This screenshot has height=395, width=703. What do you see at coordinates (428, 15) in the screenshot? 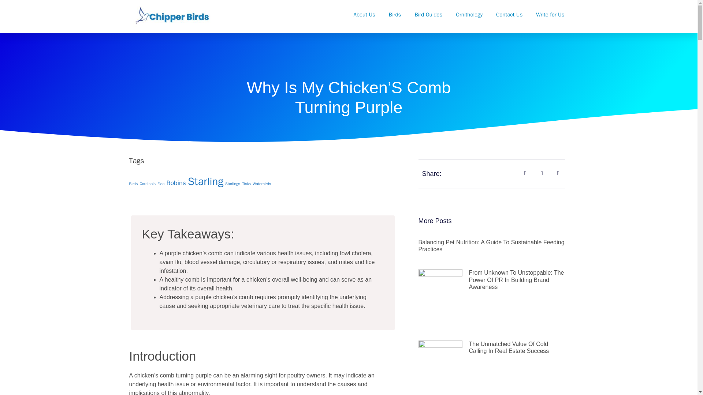
I see `Bird Guides` at bounding box center [428, 15].